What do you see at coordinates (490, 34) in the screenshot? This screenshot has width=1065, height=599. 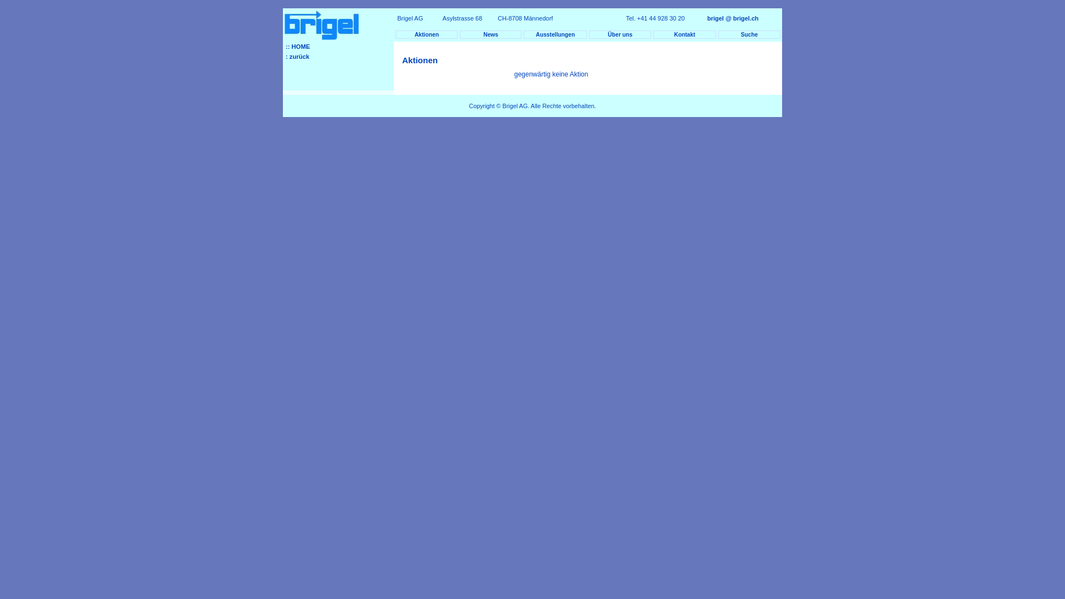 I see `News` at bounding box center [490, 34].